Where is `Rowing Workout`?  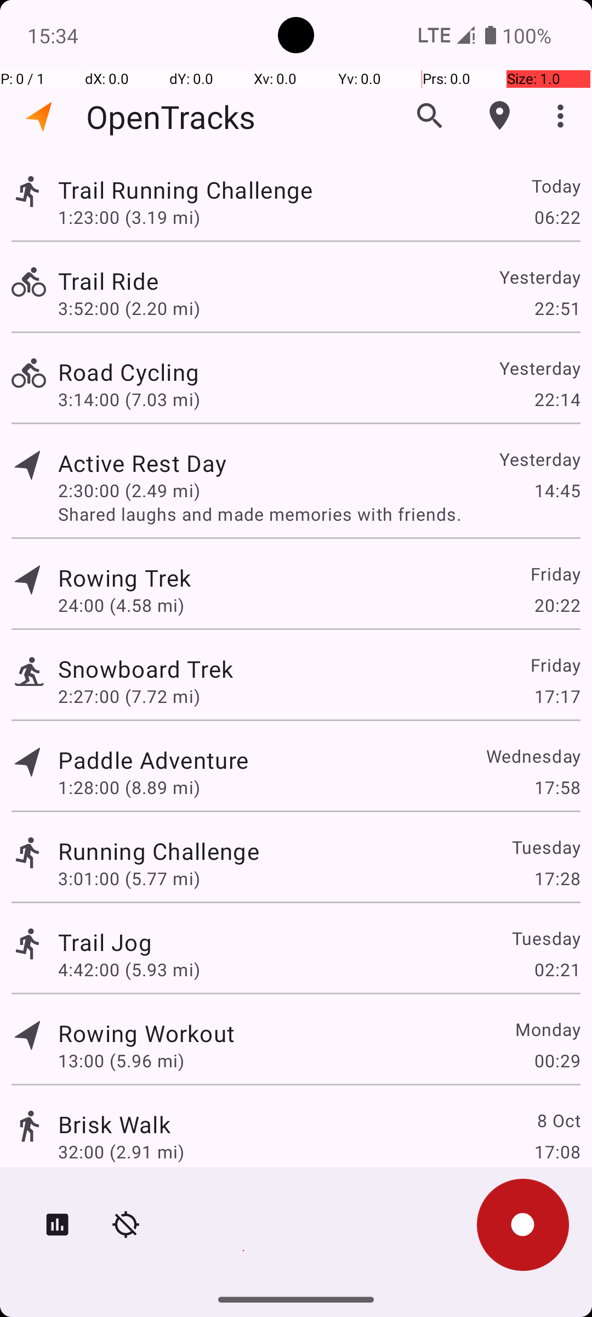
Rowing Workout is located at coordinates (146, 1033).